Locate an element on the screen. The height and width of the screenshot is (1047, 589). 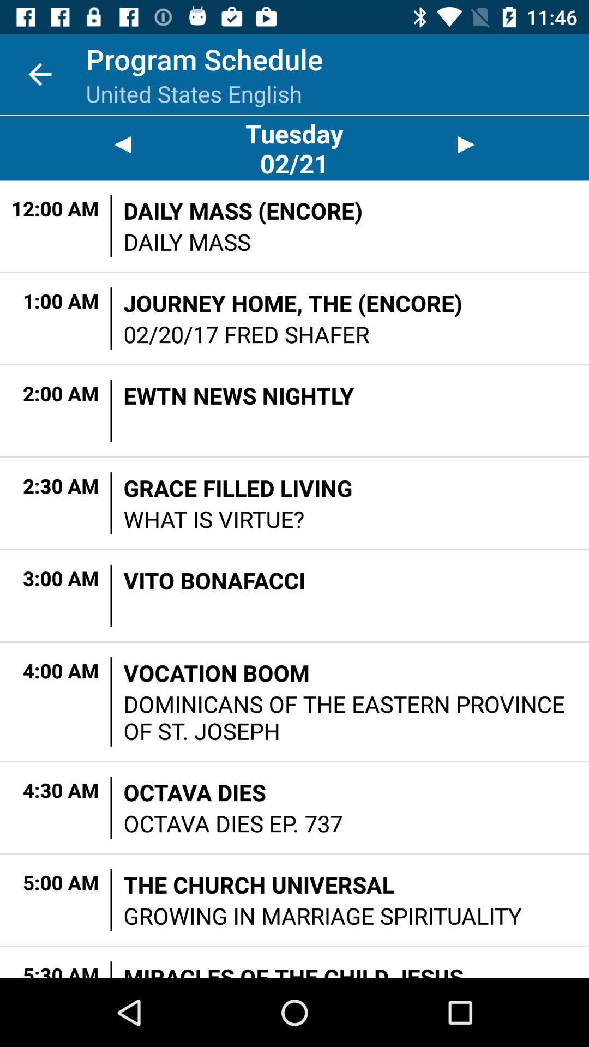
open the icon next to the ewtn news nightly icon is located at coordinates (111, 411).